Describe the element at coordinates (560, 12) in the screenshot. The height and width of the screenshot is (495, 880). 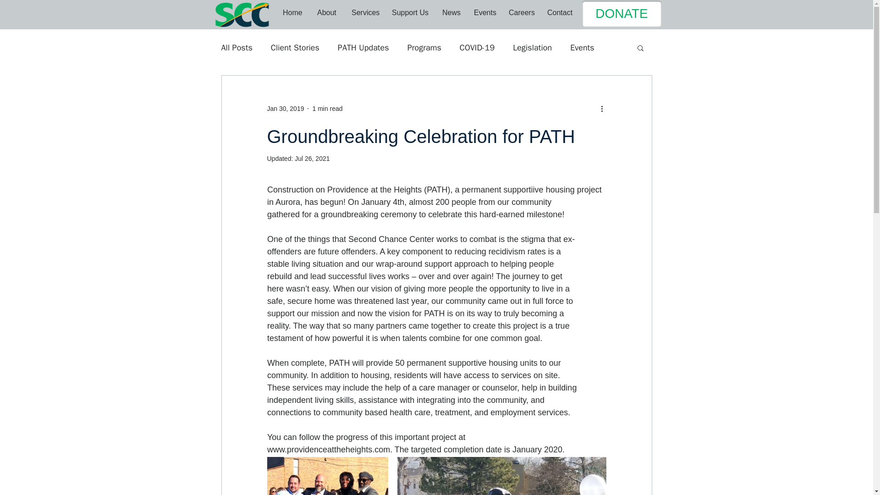
I see `Contact` at that location.